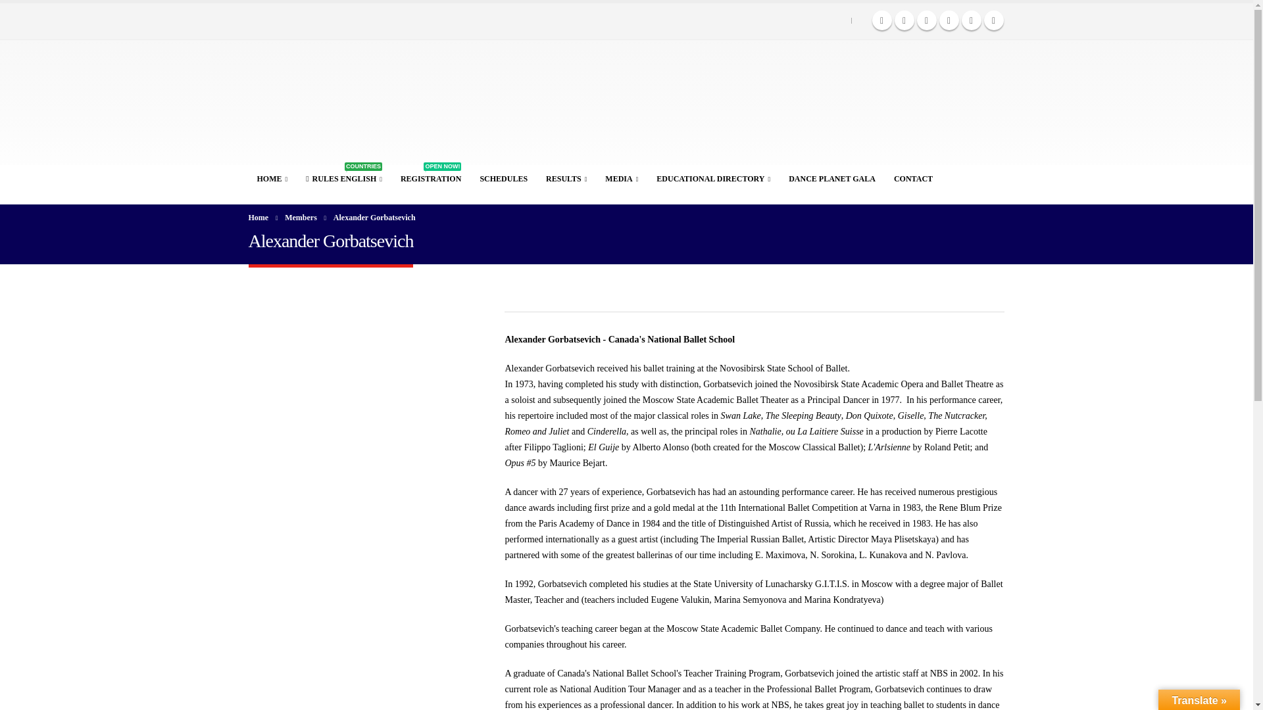 This screenshot has height=710, width=1263. Describe the element at coordinates (259, 217) in the screenshot. I see `Home` at that location.